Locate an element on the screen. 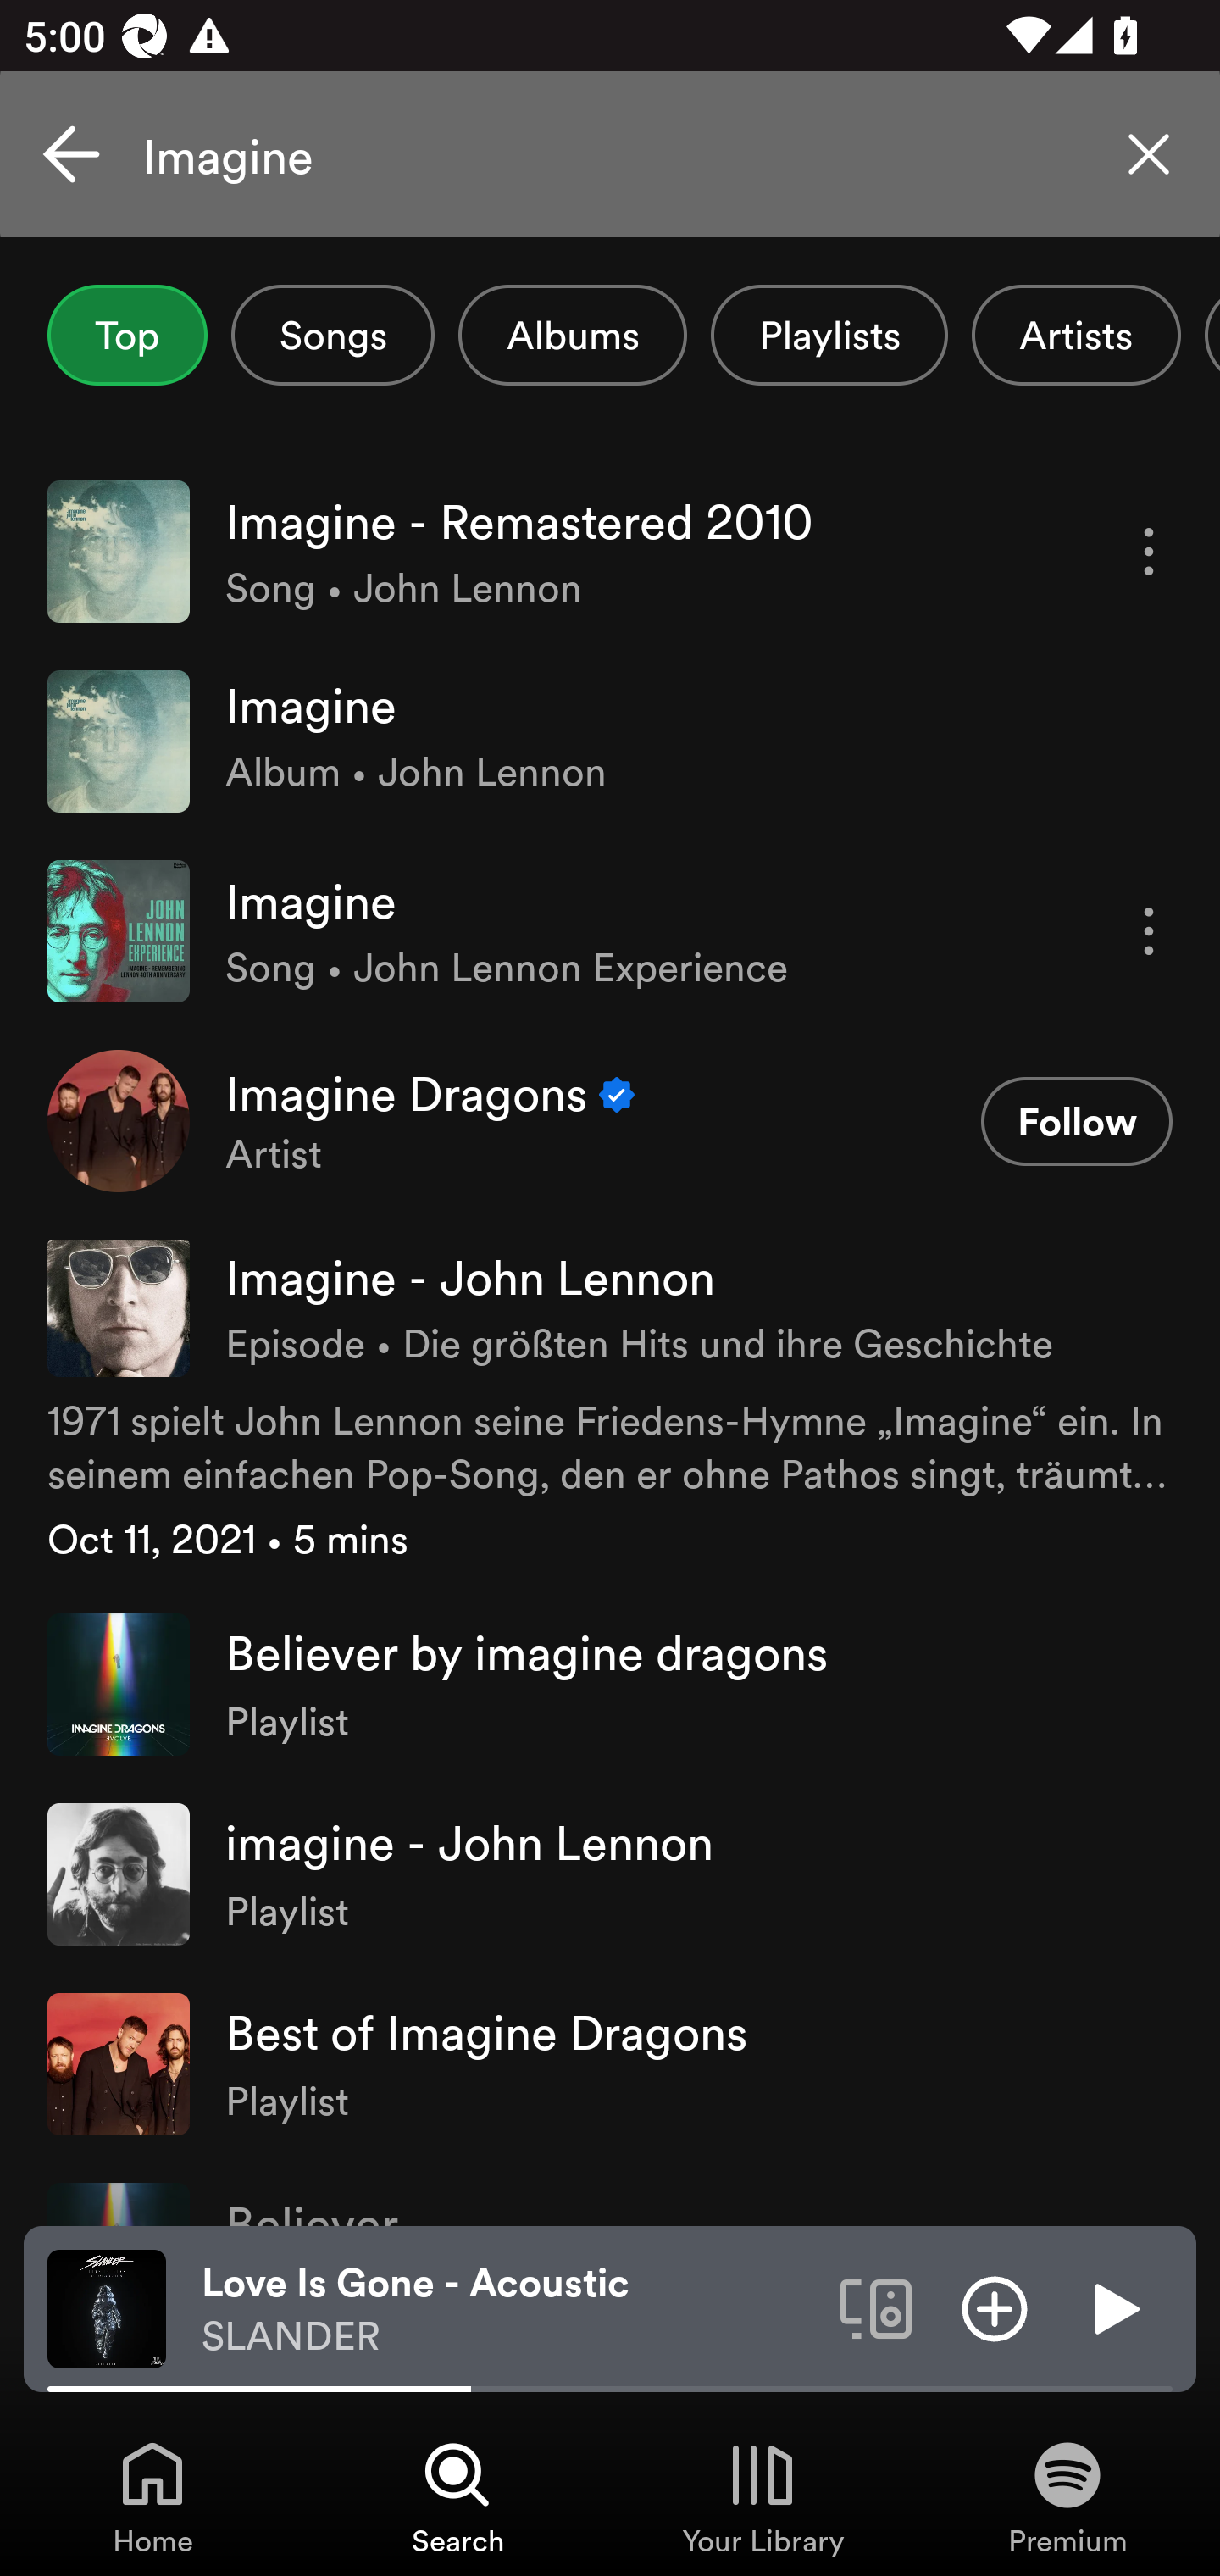  Home, Tab 1 of 4 Home Home is located at coordinates (152, 2496).